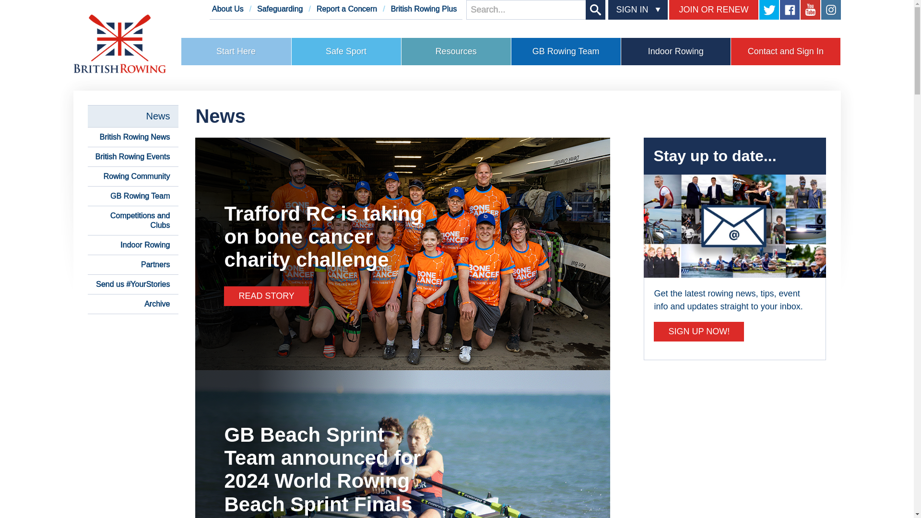  I want to click on SIGN IN, so click(628, 10).